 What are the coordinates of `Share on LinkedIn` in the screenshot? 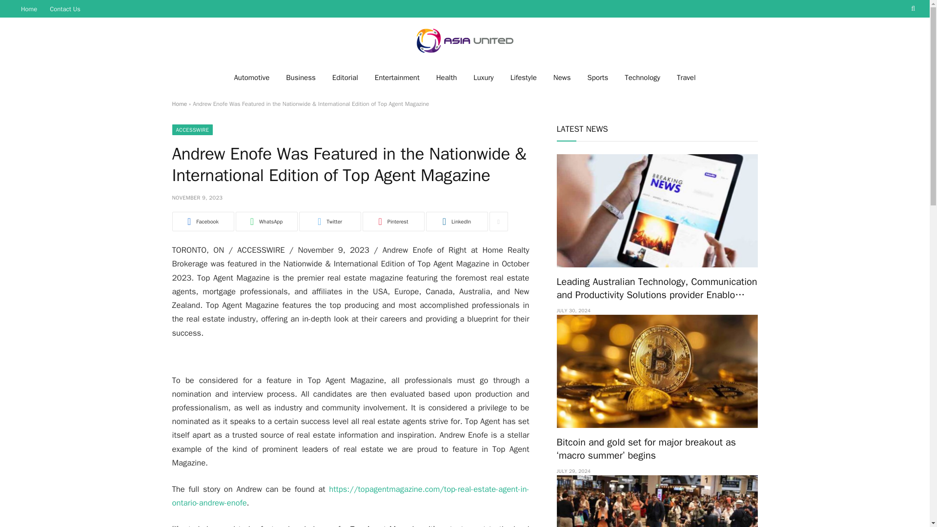 It's located at (456, 222).